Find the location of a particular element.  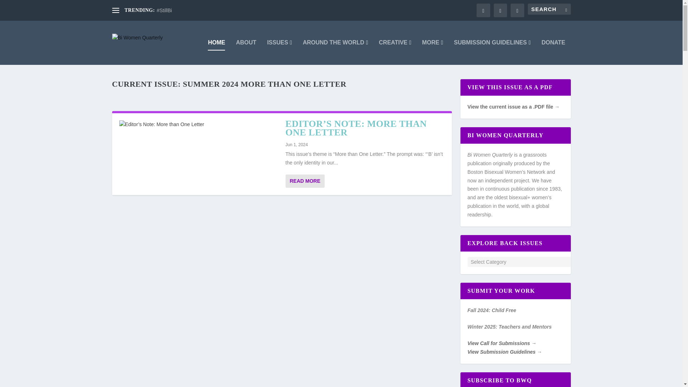

AROUND THE WORLD is located at coordinates (335, 52).